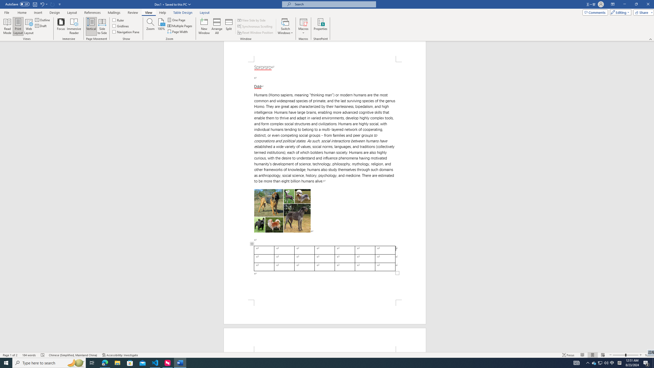 The width and height of the screenshot is (654, 368). What do you see at coordinates (61, 26) in the screenshot?
I see `Focus` at bounding box center [61, 26].